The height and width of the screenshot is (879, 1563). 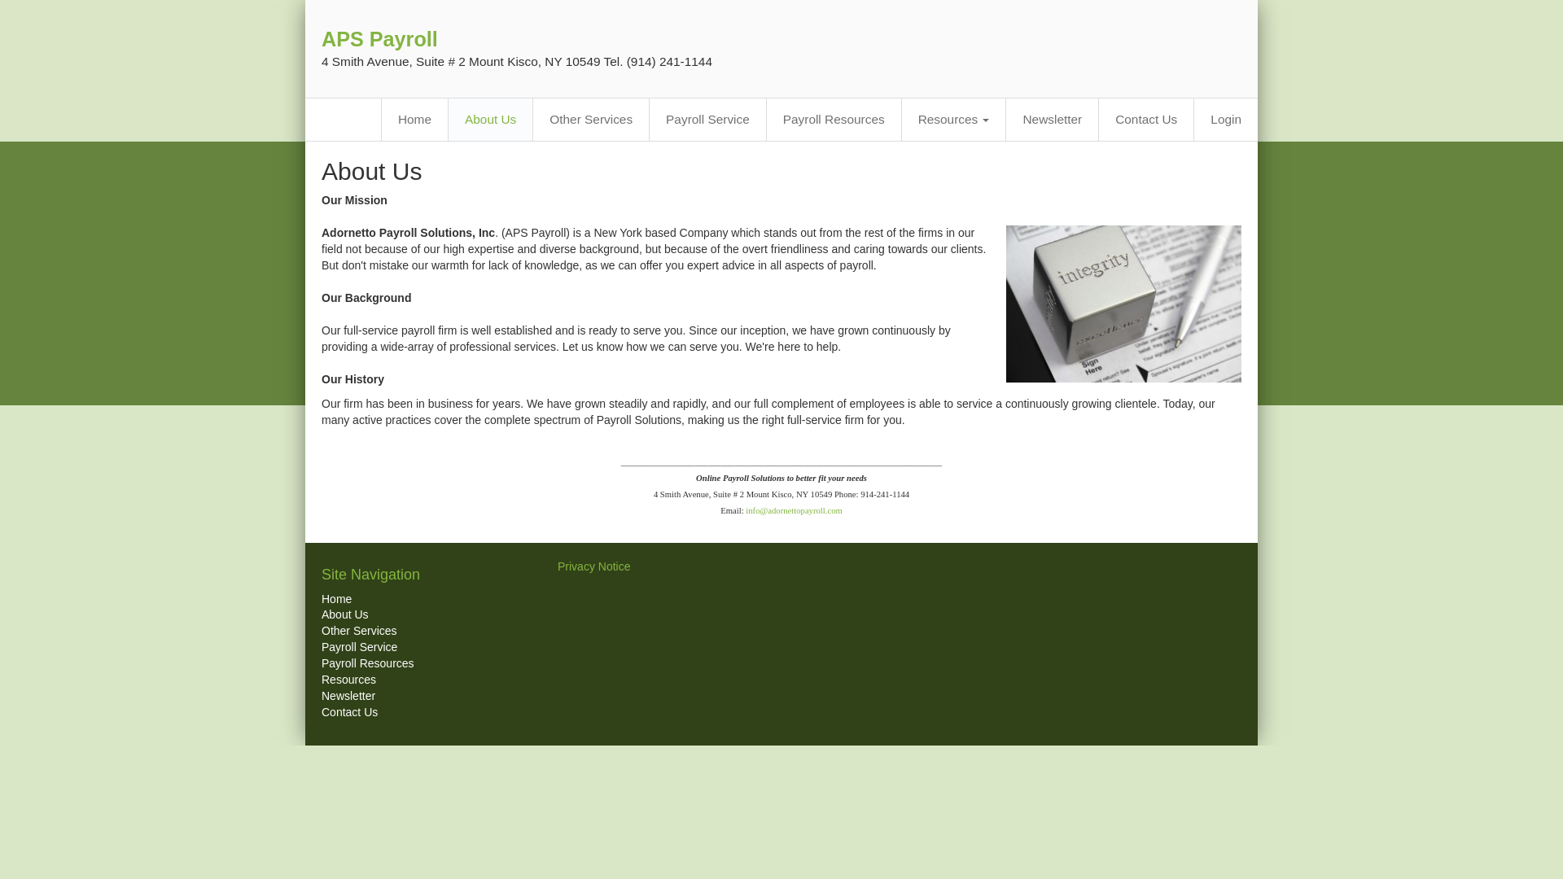 I want to click on Resources, so click(x=348, y=680).